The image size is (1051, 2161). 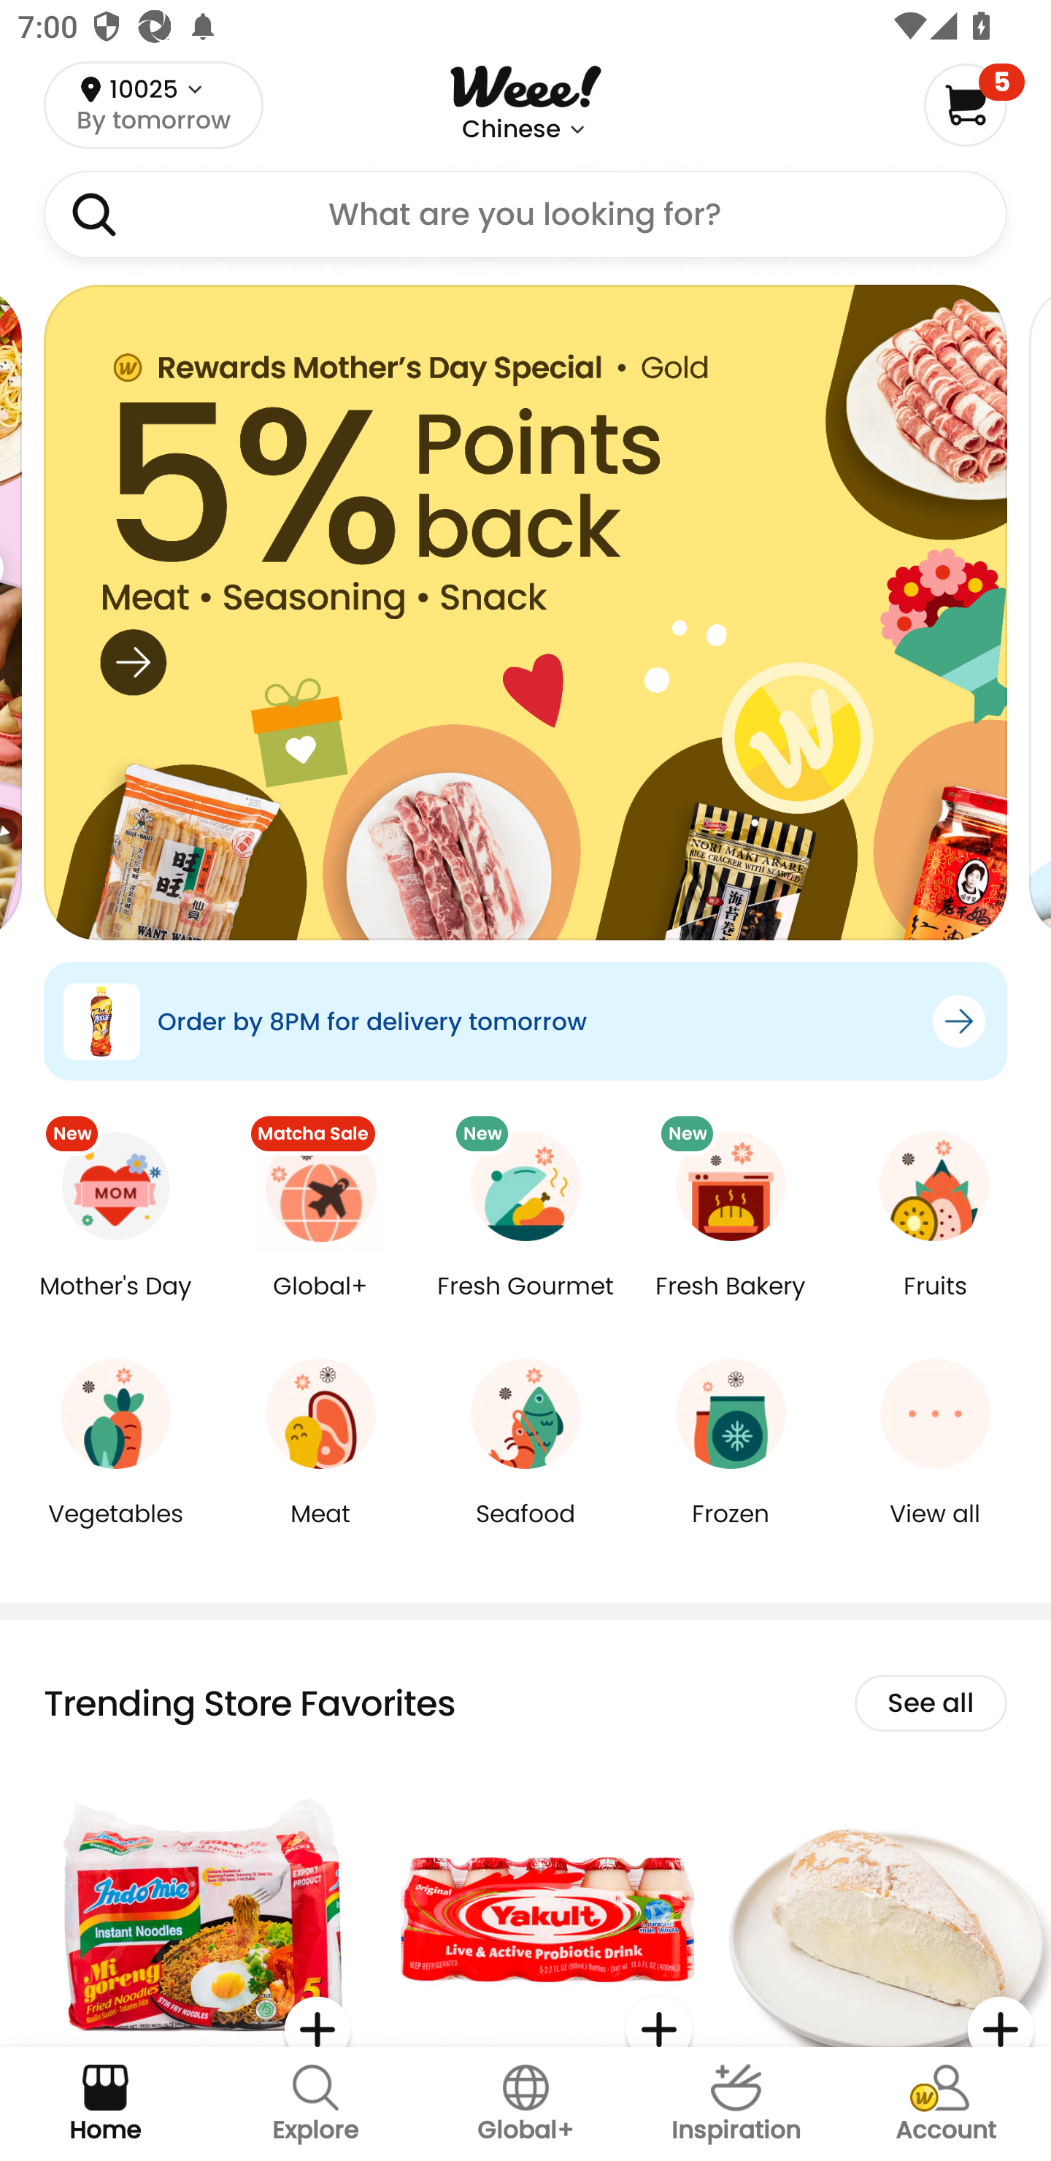 What do you see at coordinates (321, 1304) in the screenshot?
I see `Global+` at bounding box center [321, 1304].